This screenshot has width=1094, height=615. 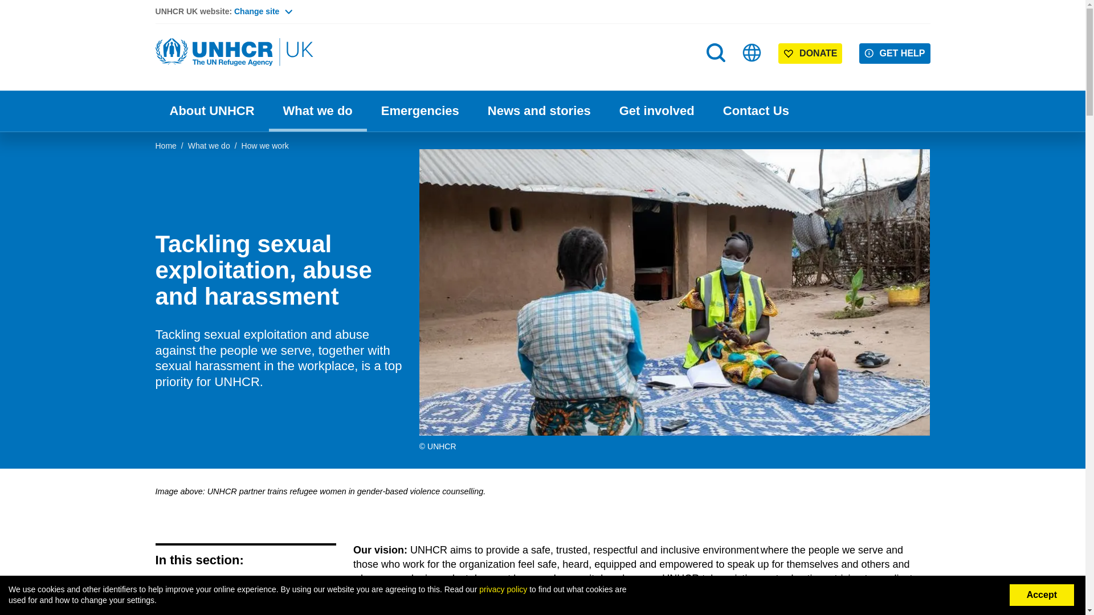 What do you see at coordinates (716, 52) in the screenshot?
I see `Search` at bounding box center [716, 52].